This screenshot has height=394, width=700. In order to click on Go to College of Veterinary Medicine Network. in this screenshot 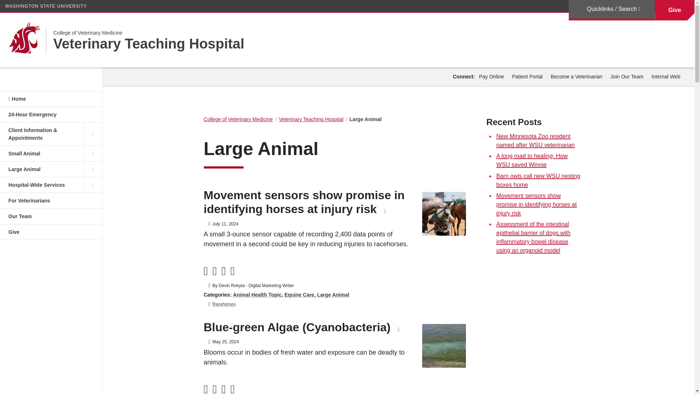, I will do `click(238, 119)`.